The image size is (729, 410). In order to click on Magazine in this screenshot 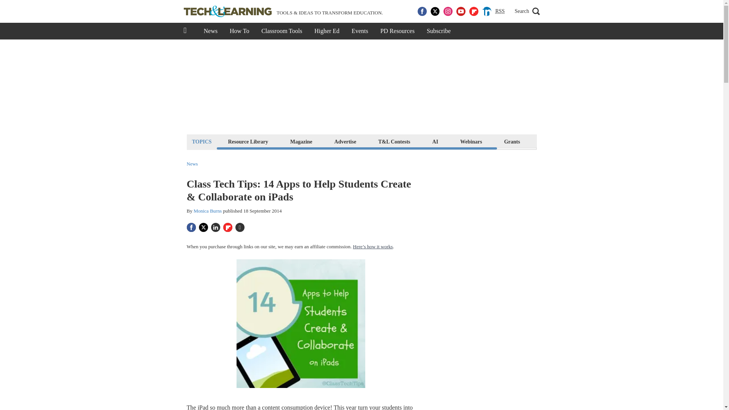, I will do `click(301, 141)`.